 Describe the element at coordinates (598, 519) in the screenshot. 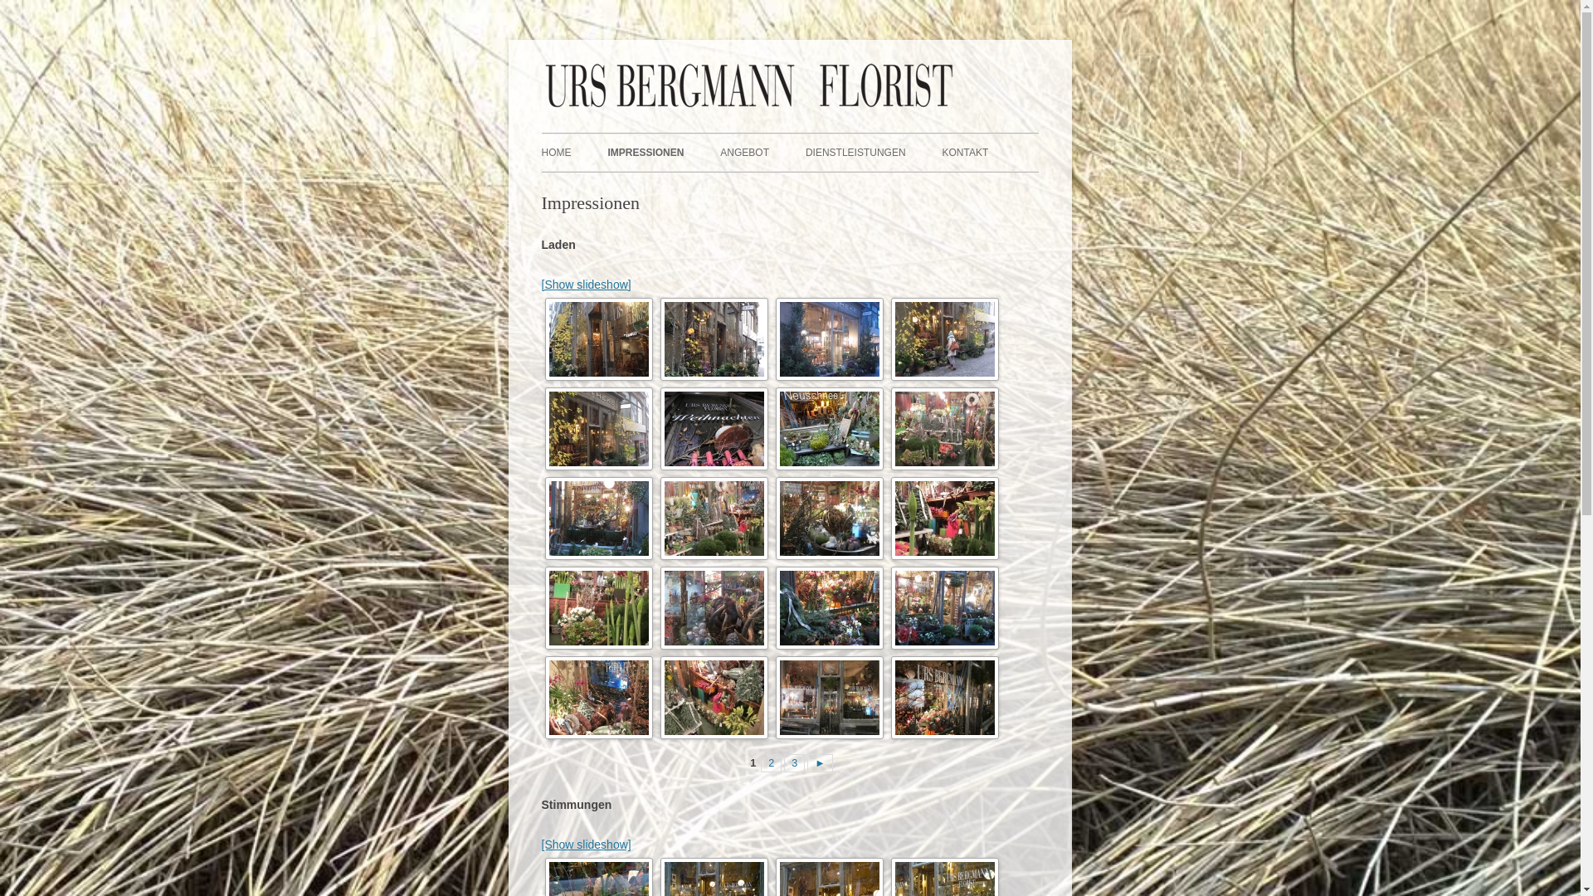

I see `034` at that location.